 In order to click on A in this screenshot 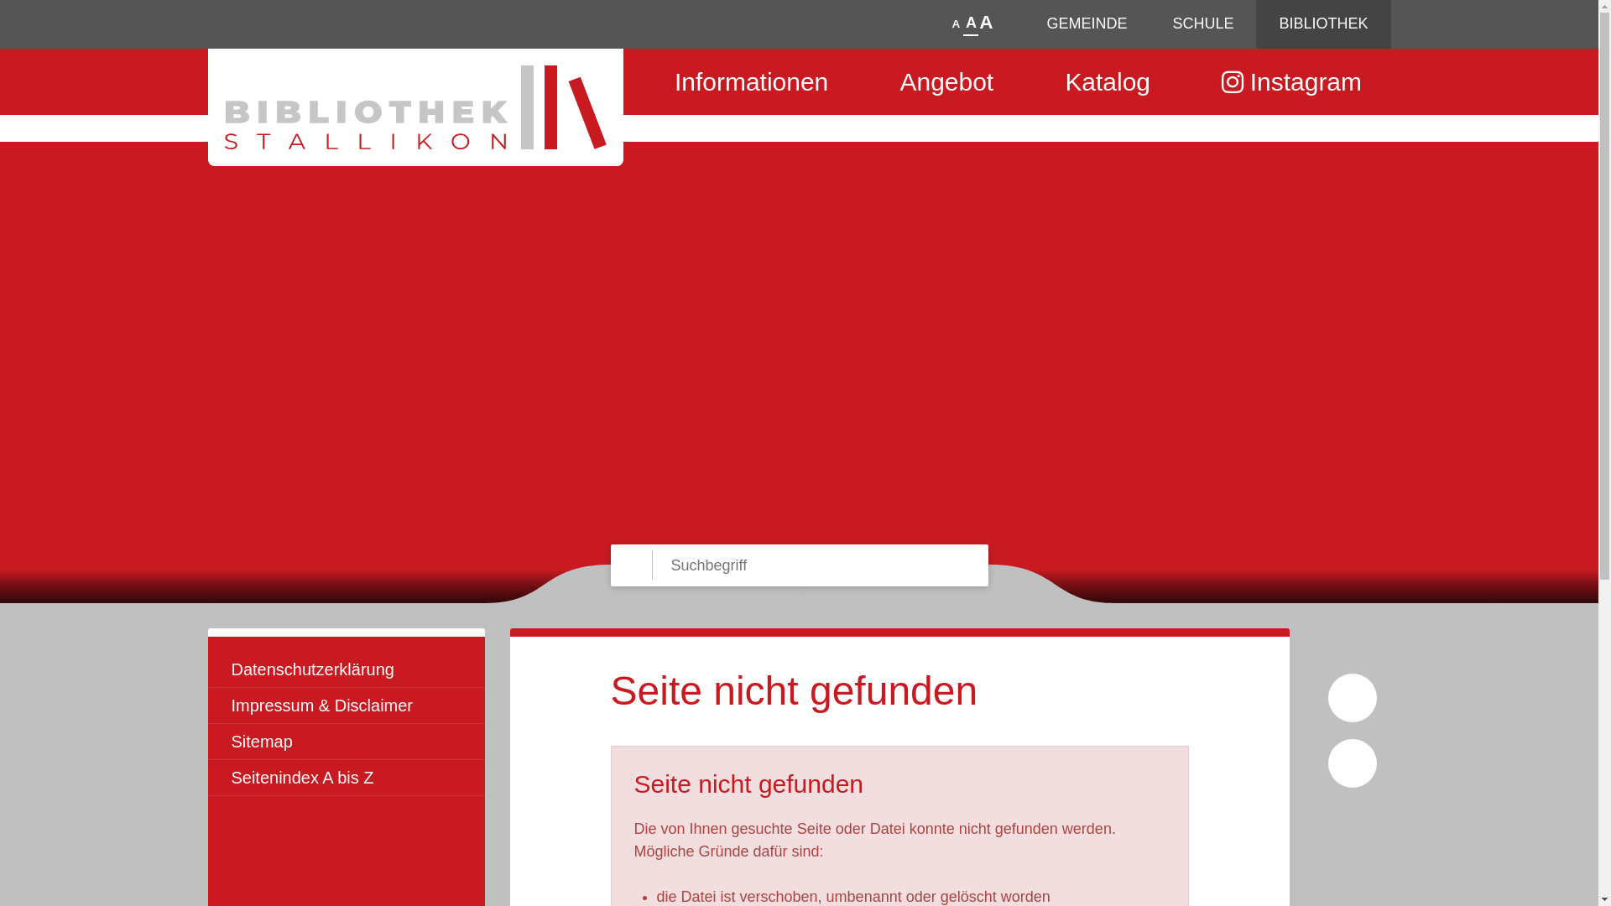, I will do `click(986, 23)`.